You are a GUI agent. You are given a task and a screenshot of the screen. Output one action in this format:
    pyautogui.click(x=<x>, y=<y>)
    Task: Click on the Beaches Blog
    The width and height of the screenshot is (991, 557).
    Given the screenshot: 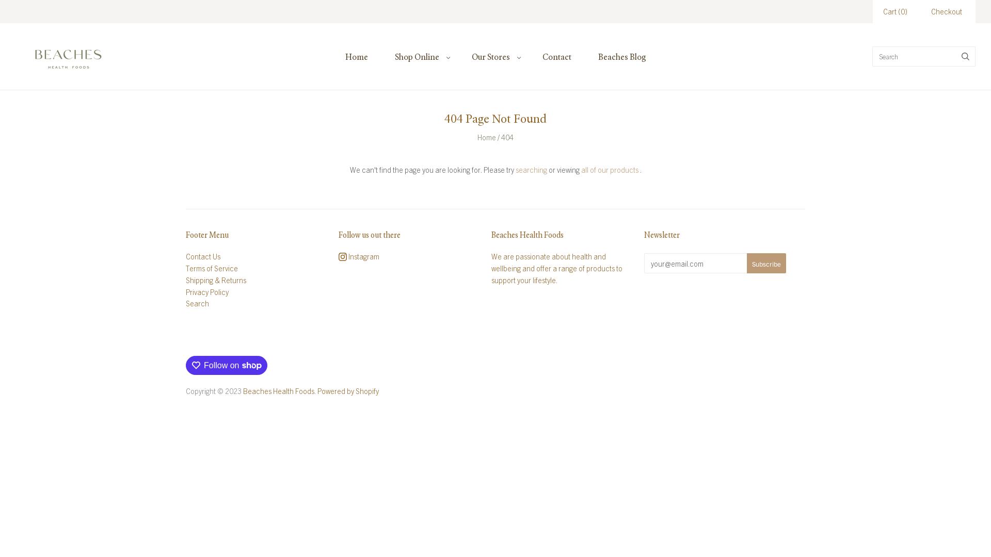 What is the action you would take?
    pyautogui.click(x=621, y=57)
    